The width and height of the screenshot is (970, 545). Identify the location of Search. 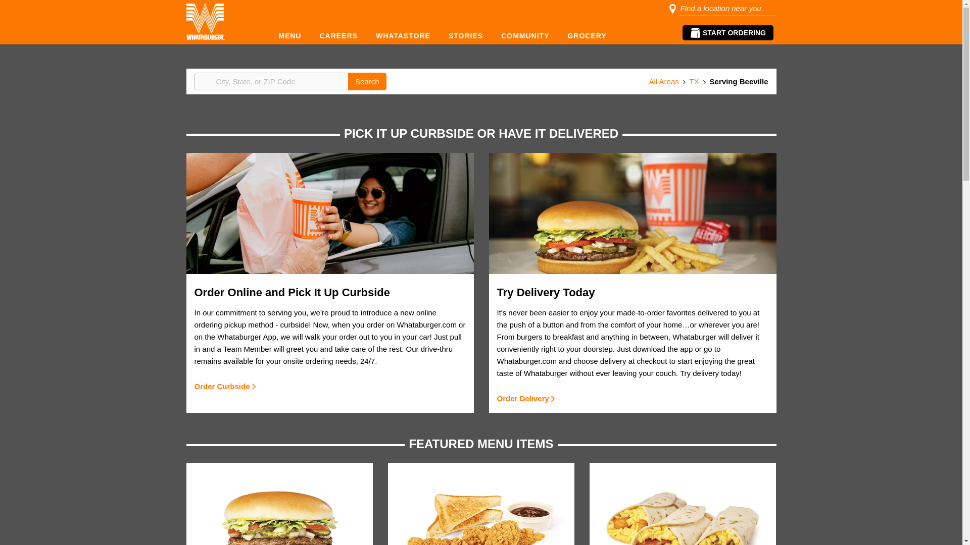
(367, 81).